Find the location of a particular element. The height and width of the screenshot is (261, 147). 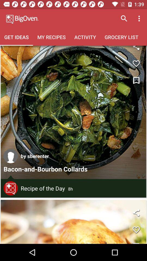

favorite it is located at coordinates (136, 230).